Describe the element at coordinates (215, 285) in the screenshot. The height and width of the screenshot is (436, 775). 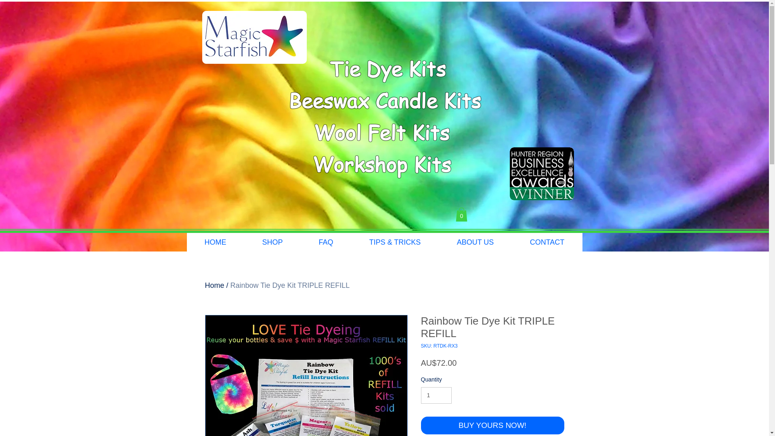
I see `Home` at that location.